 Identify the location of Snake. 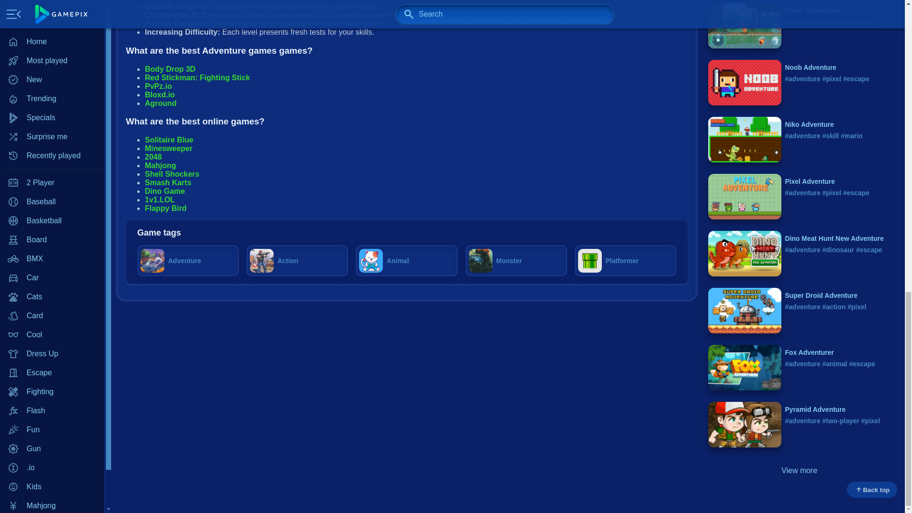
(52, 1).